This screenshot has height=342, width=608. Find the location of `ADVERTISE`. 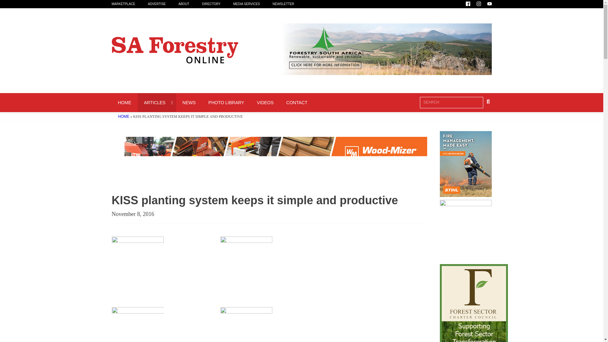

ADVERTISE is located at coordinates (212, 103).